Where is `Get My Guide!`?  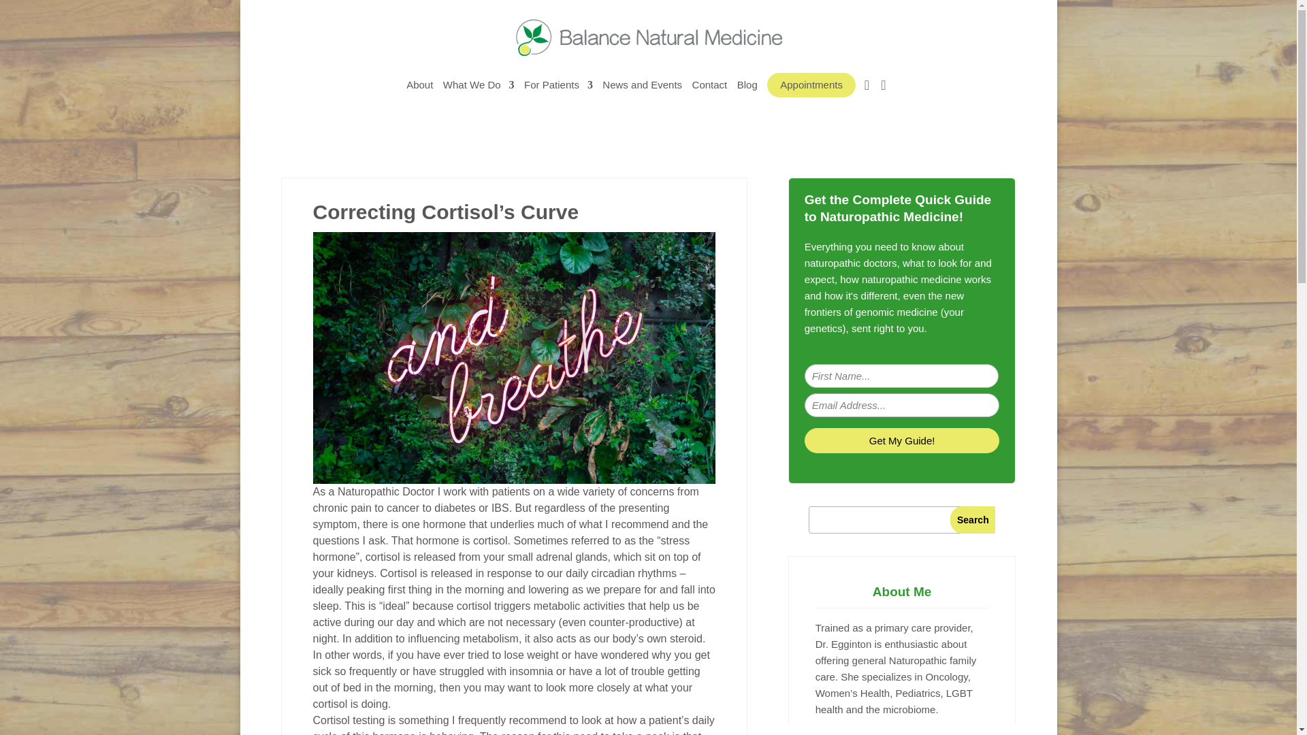 Get My Guide! is located at coordinates (902, 440).